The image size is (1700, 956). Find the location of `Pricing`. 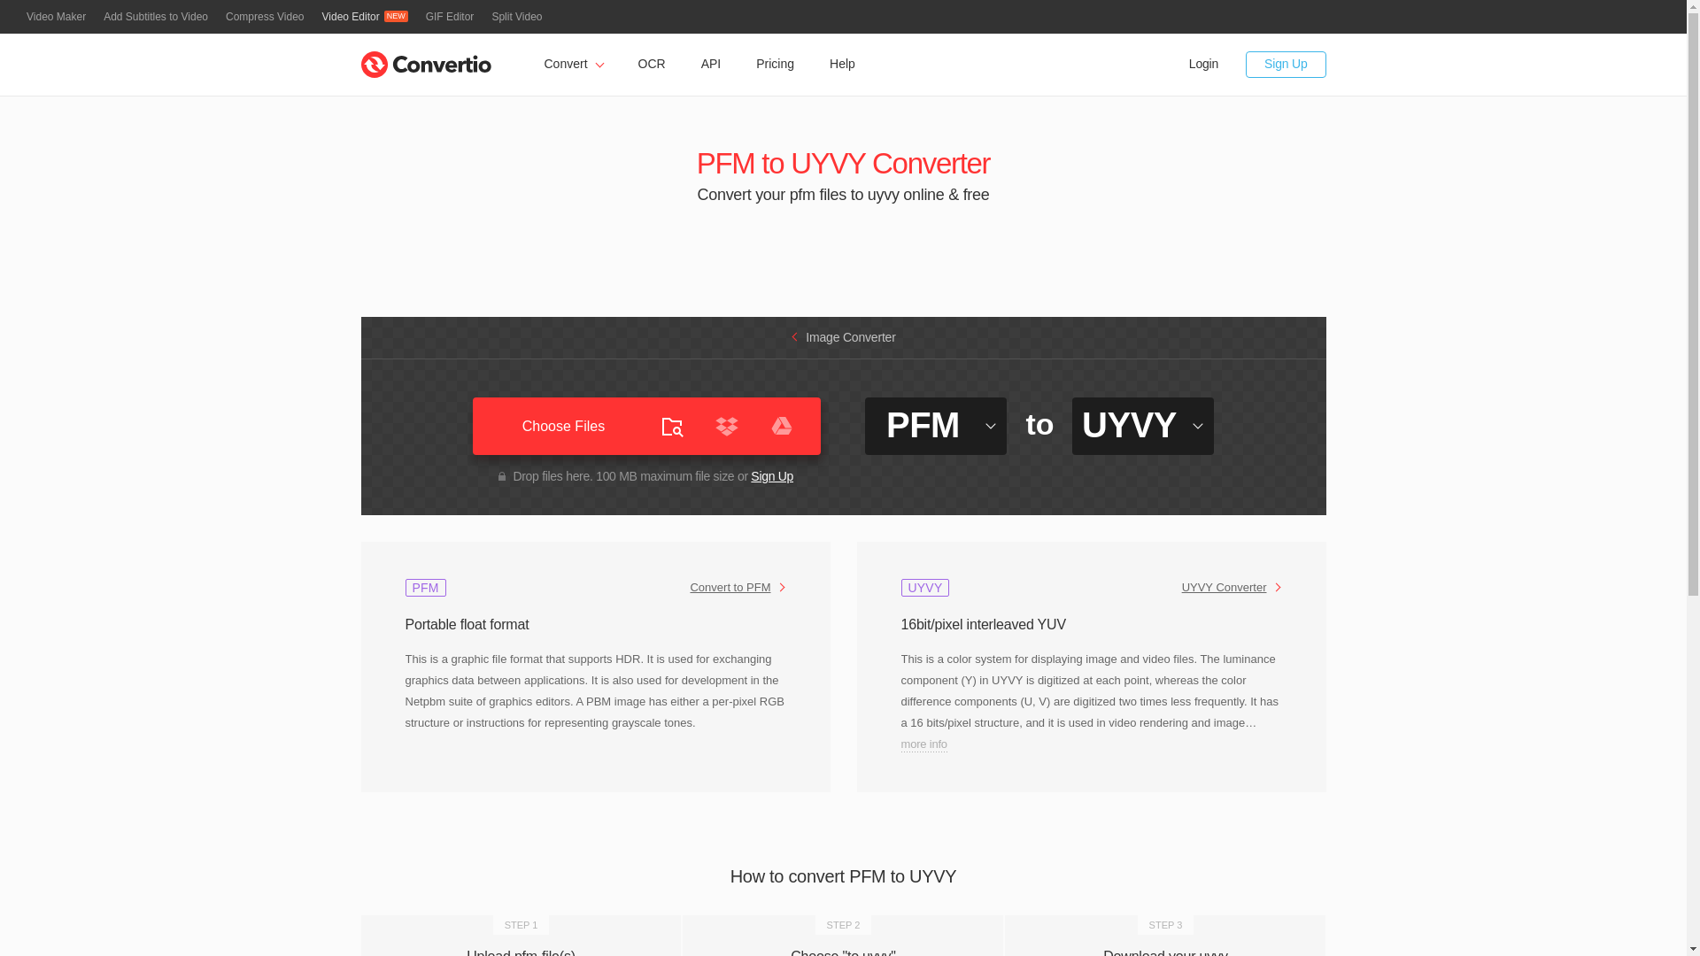

Pricing is located at coordinates (775, 64).